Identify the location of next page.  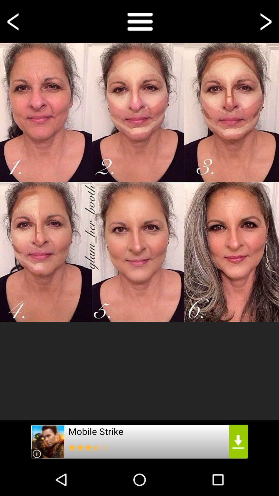
(265, 21).